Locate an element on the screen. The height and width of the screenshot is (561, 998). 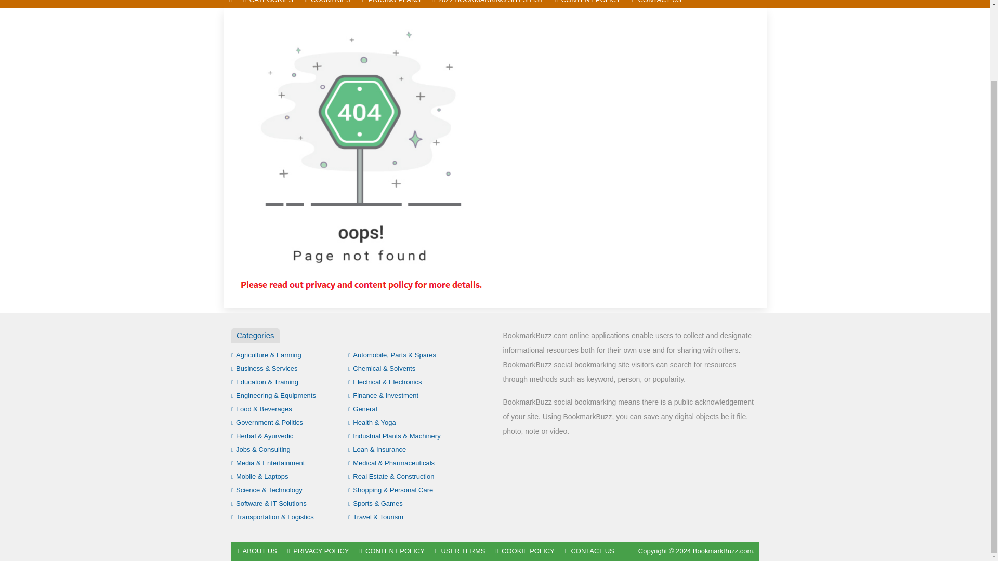
CONTENT POLICY is located at coordinates (588, 4).